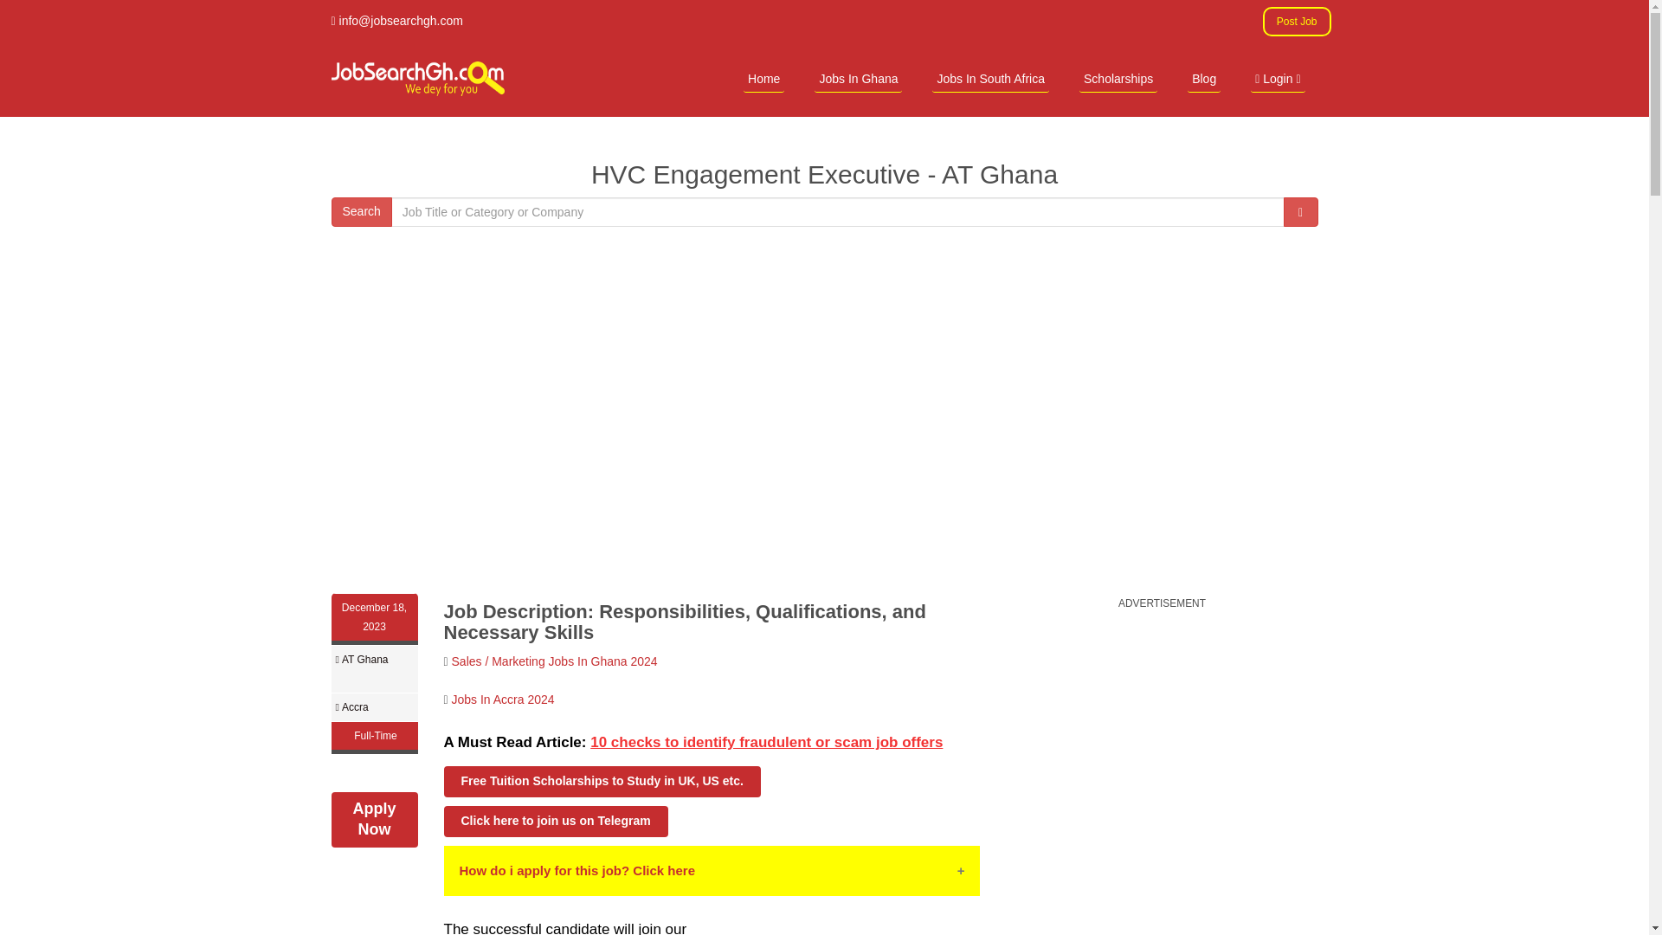 The width and height of the screenshot is (1662, 935). What do you see at coordinates (858, 78) in the screenshot?
I see `Current Jobs In Ghana` at bounding box center [858, 78].